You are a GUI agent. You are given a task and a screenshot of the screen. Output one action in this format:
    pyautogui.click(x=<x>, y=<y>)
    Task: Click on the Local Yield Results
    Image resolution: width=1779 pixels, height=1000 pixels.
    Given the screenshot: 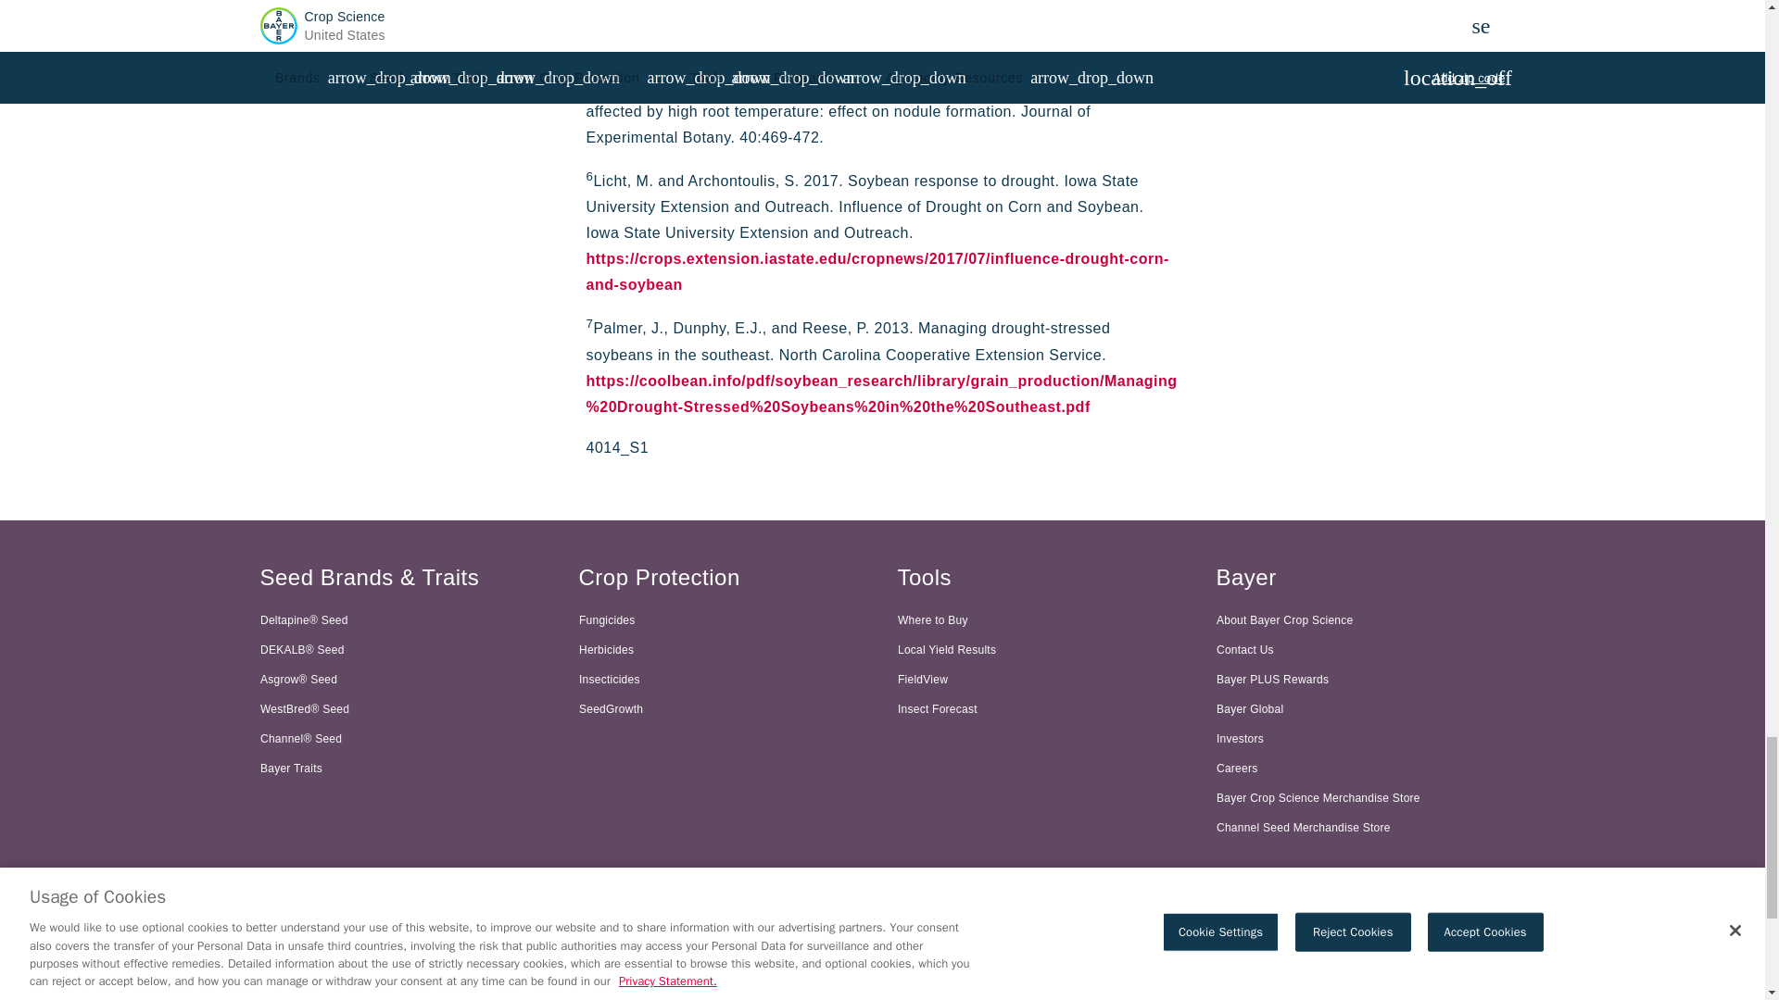 What is the action you would take?
    pyautogui.click(x=1041, y=650)
    